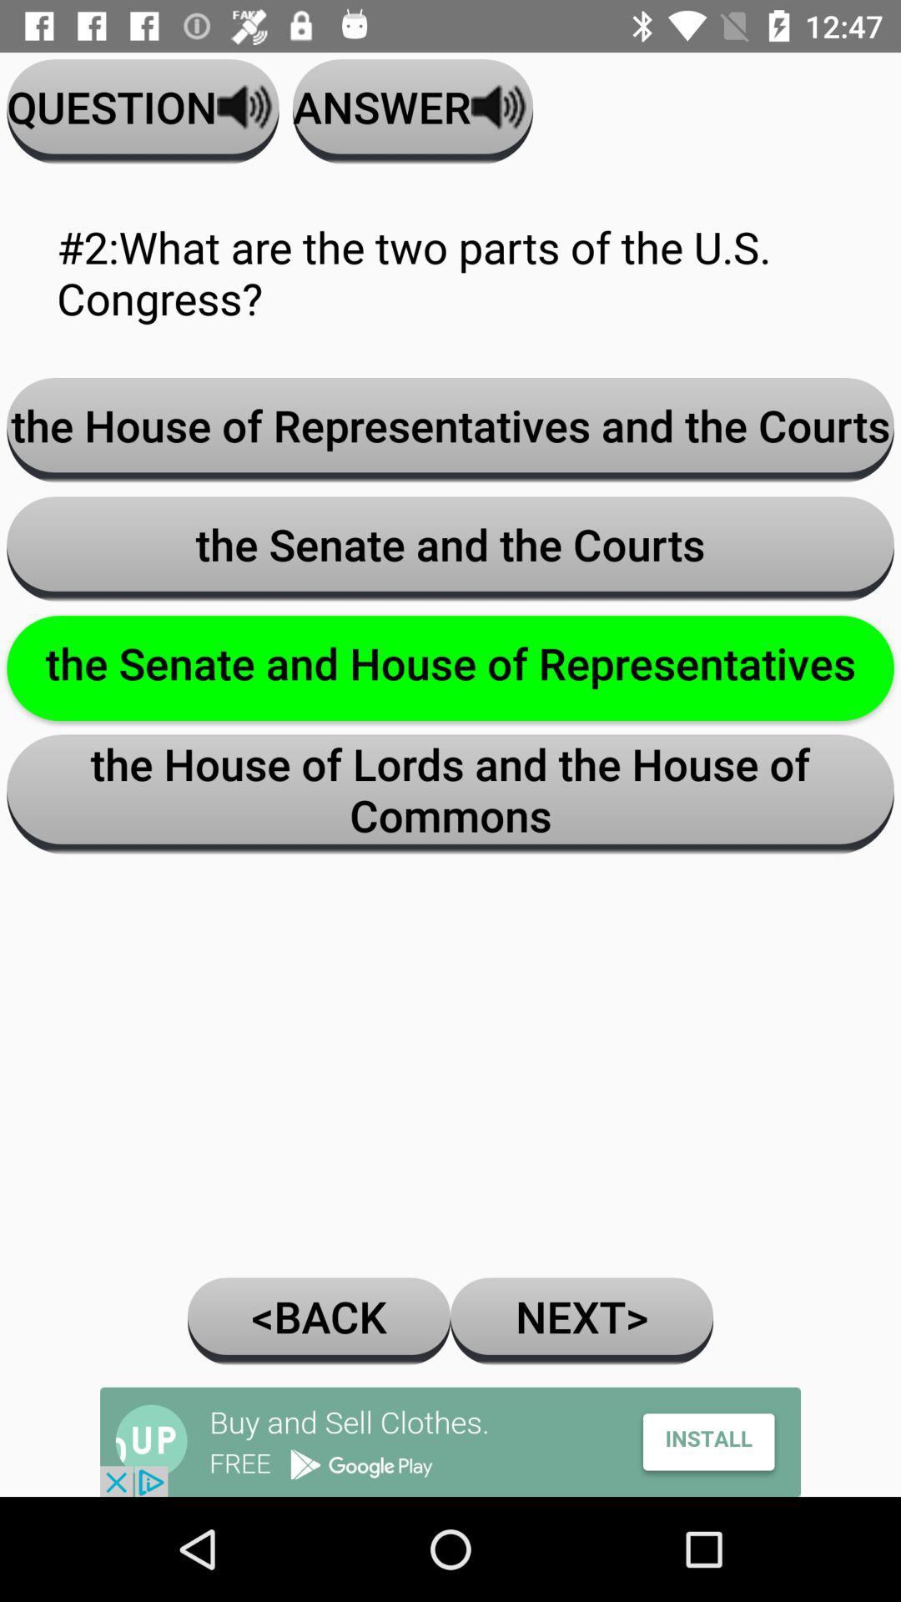 This screenshot has width=901, height=1602. I want to click on go to advertisement, so click(450, 1442).